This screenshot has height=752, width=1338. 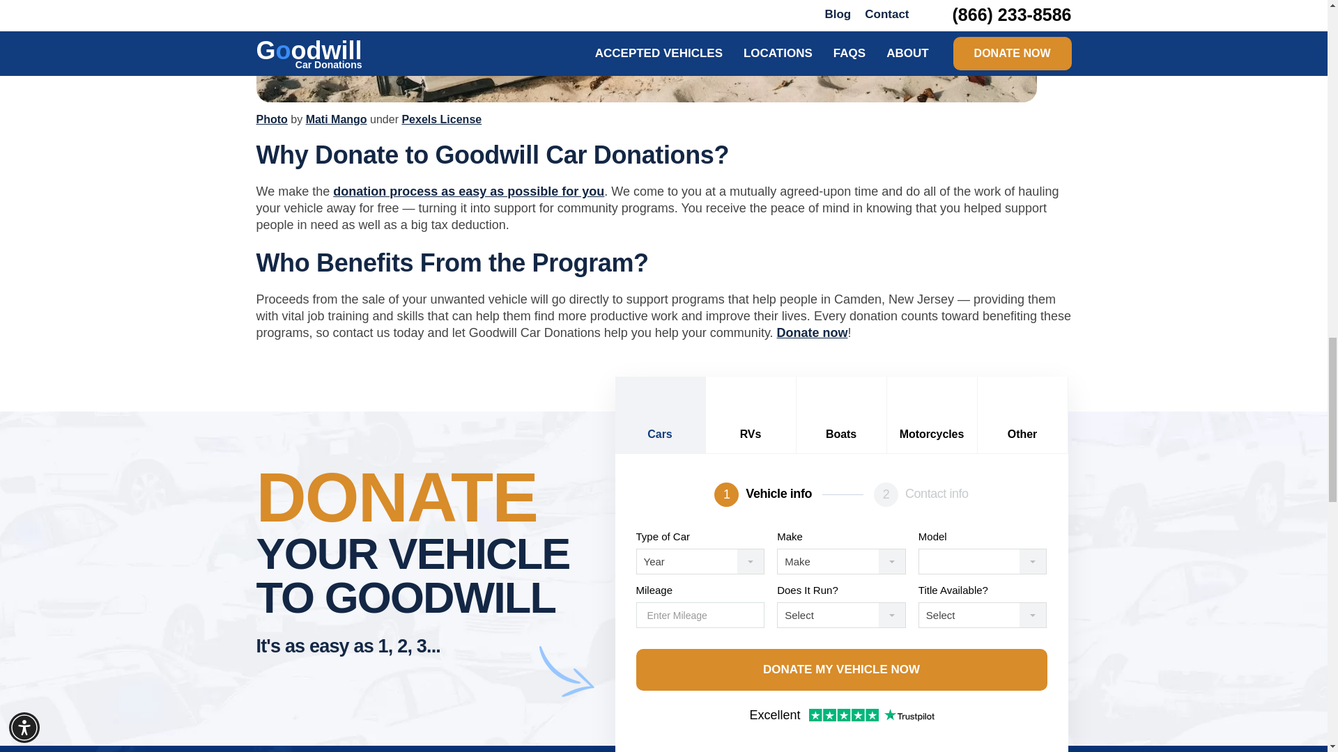 I want to click on Customer reviews powered by Trustpilot, so click(x=841, y=716).